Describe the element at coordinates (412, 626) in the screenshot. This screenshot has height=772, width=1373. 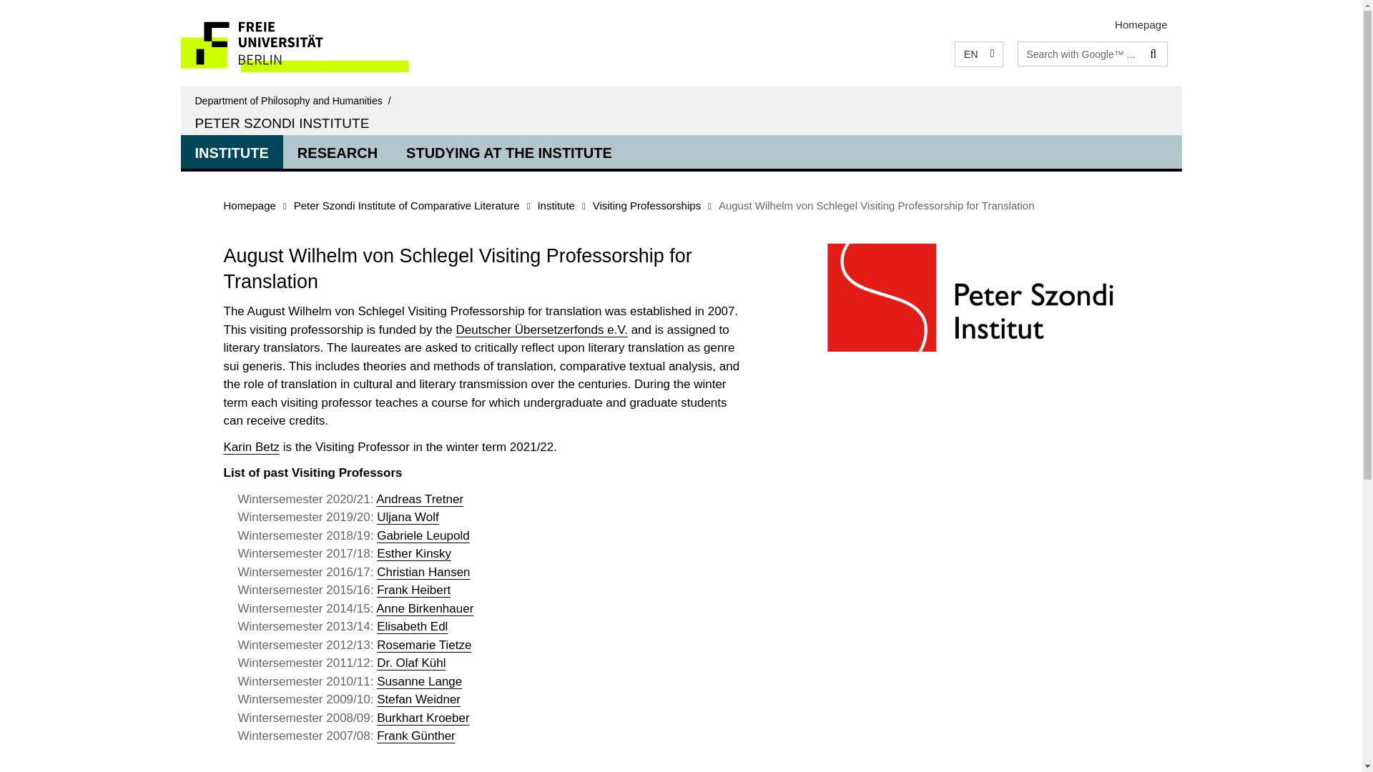
I see `Elisabeth Edl` at that location.